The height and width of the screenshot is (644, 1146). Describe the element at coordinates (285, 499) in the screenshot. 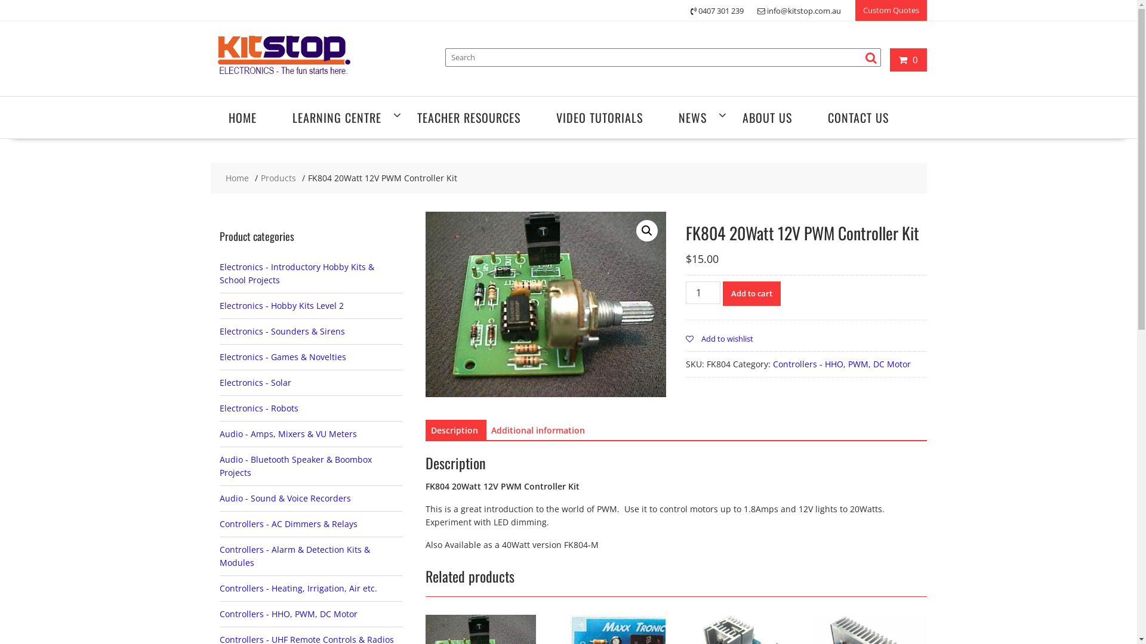

I see `Audio - Sound & Voice Recorders` at that location.